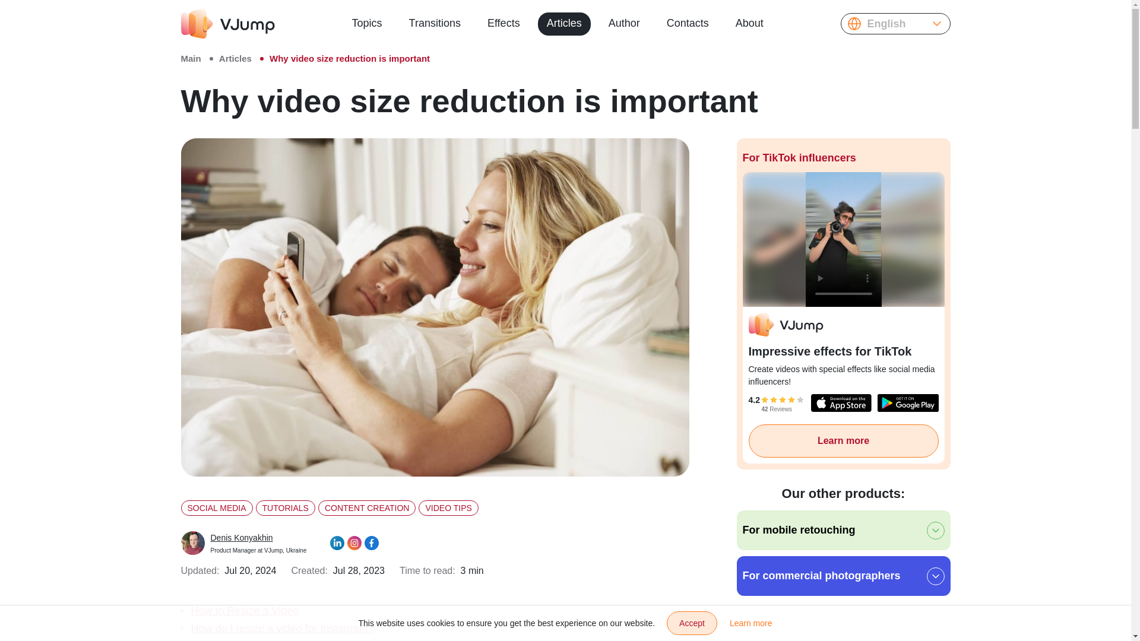 Image resolution: width=1140 pixels, height=641 pixels. What do you see at coordinates (216, 508) in the screenshot?
I see `SOCIAL MEDIA` at bounding box center [216, 508].